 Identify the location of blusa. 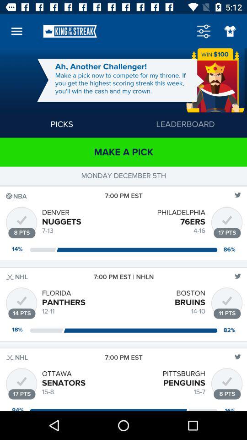
(230, 31).